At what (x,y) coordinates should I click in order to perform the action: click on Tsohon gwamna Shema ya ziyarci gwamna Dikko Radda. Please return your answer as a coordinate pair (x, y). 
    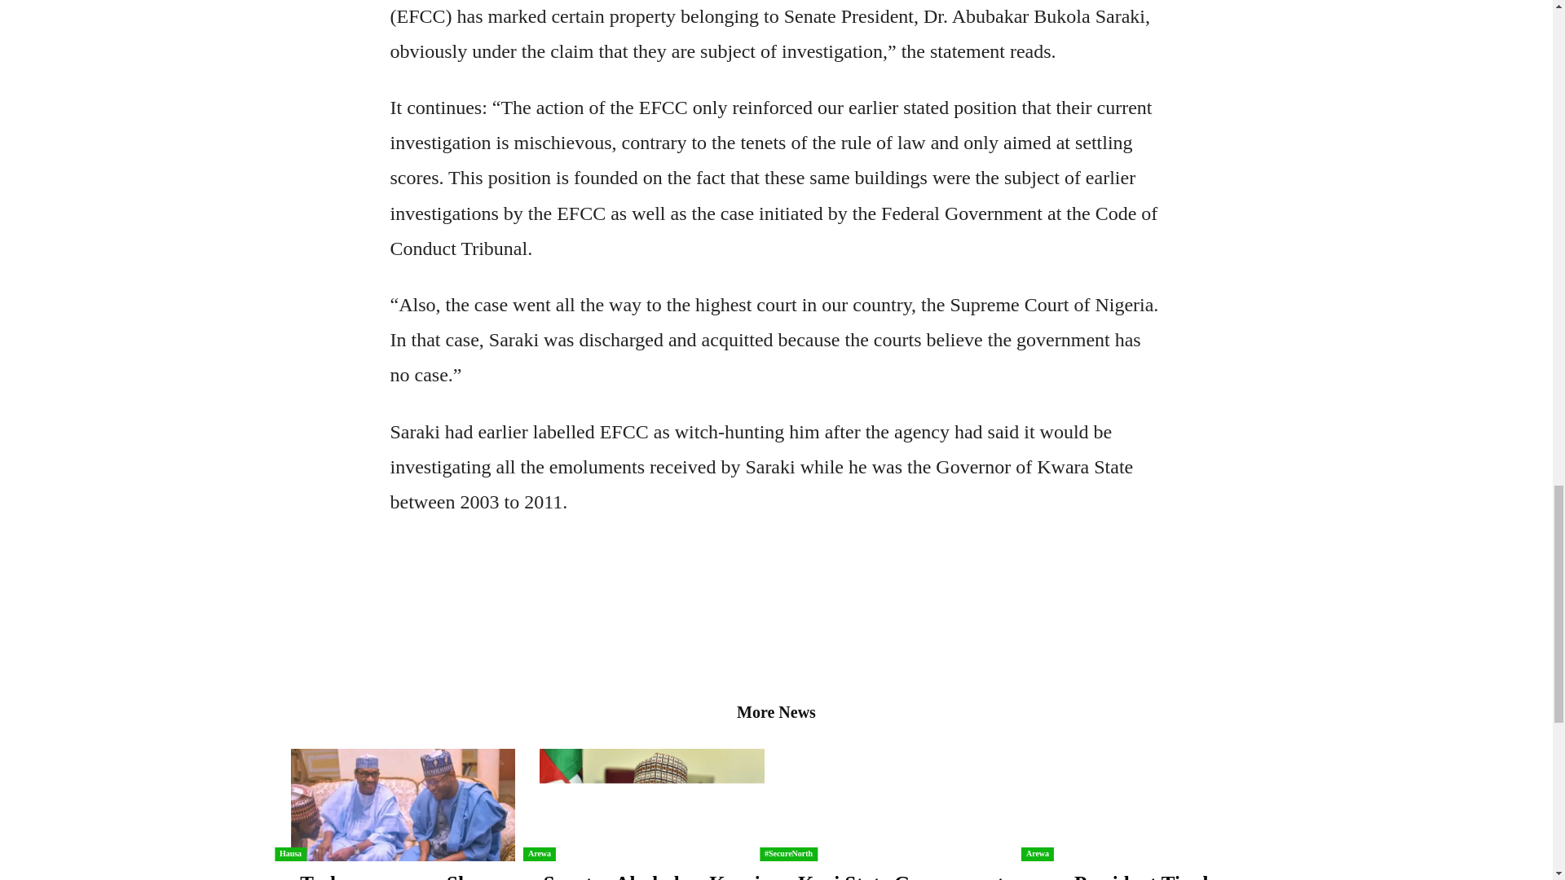
    Looking at the image, I should click on (403, 877).